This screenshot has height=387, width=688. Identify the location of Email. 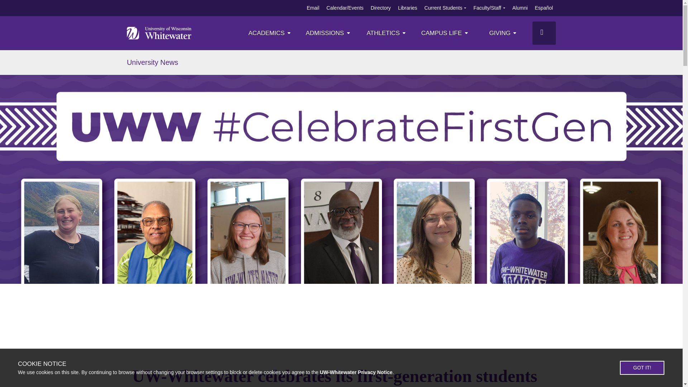
(313, 8).